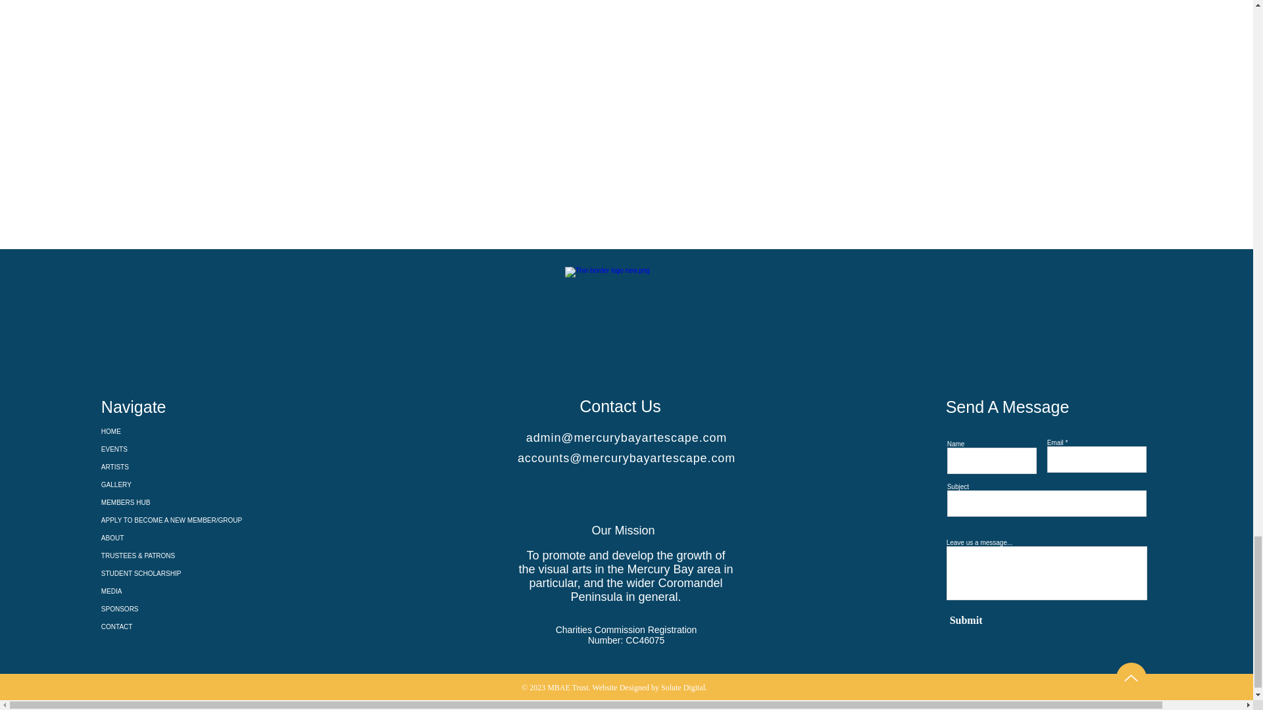 The image size is (1263, 710). What do you see at coordinates (147, 590) in the screenshot?
I see `MEDIA` at bounding box center [147, 590].